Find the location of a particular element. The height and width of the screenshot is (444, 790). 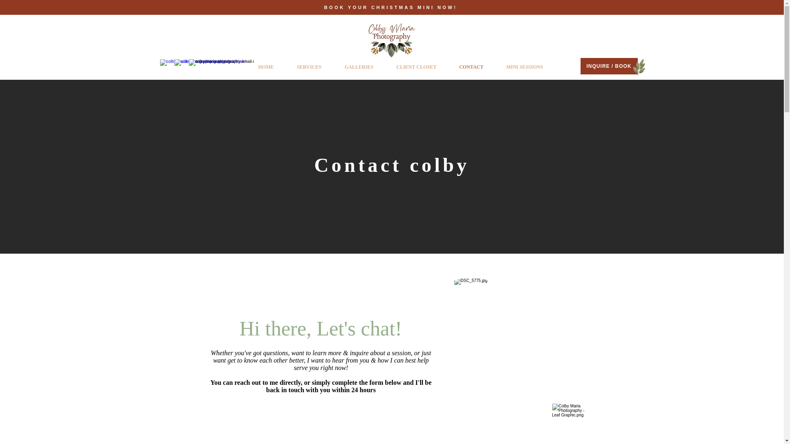

CONTACT is located at coordinates (471, 67).